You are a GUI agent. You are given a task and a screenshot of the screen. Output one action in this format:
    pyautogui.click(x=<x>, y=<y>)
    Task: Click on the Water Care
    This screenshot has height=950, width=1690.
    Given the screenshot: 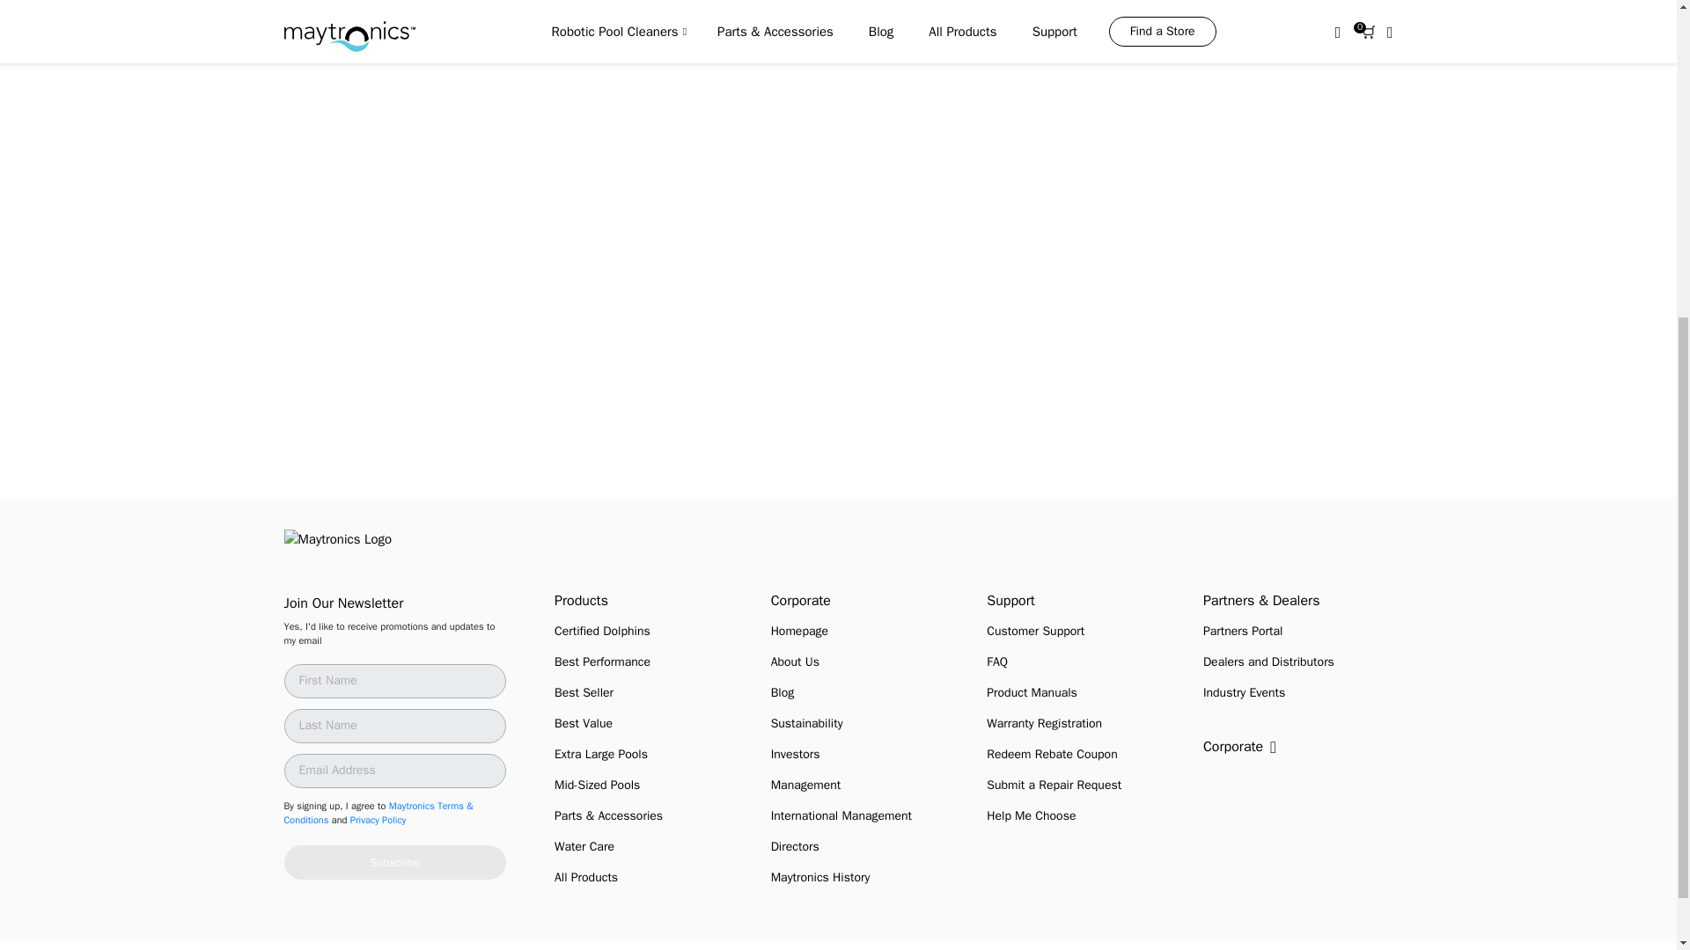 What is the action you would take?
    pyautogui.click(x=584, y=846)
    